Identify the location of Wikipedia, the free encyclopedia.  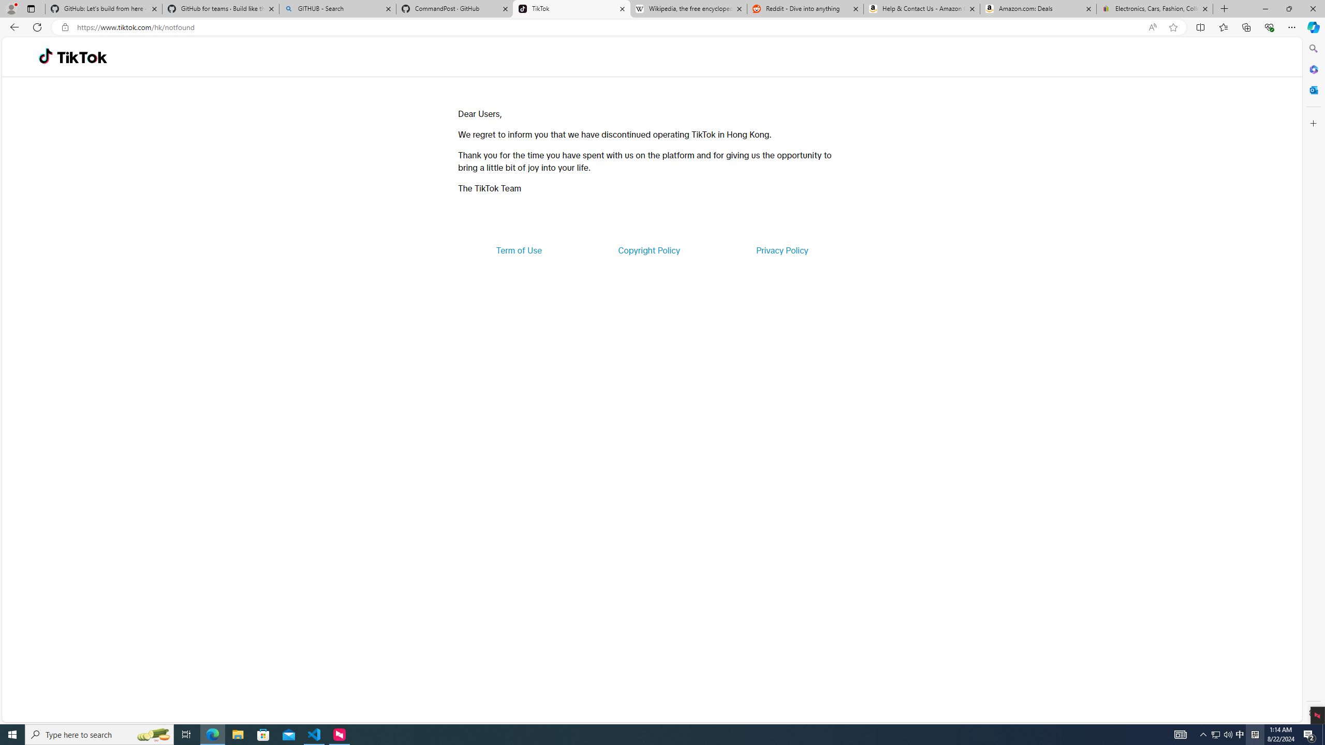
(688, 9).